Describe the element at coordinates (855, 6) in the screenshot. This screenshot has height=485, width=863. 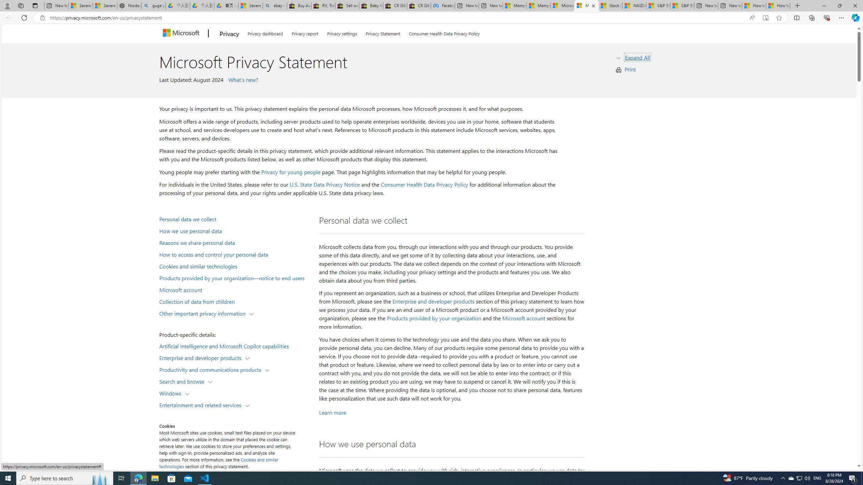
I see `Close` at that location.